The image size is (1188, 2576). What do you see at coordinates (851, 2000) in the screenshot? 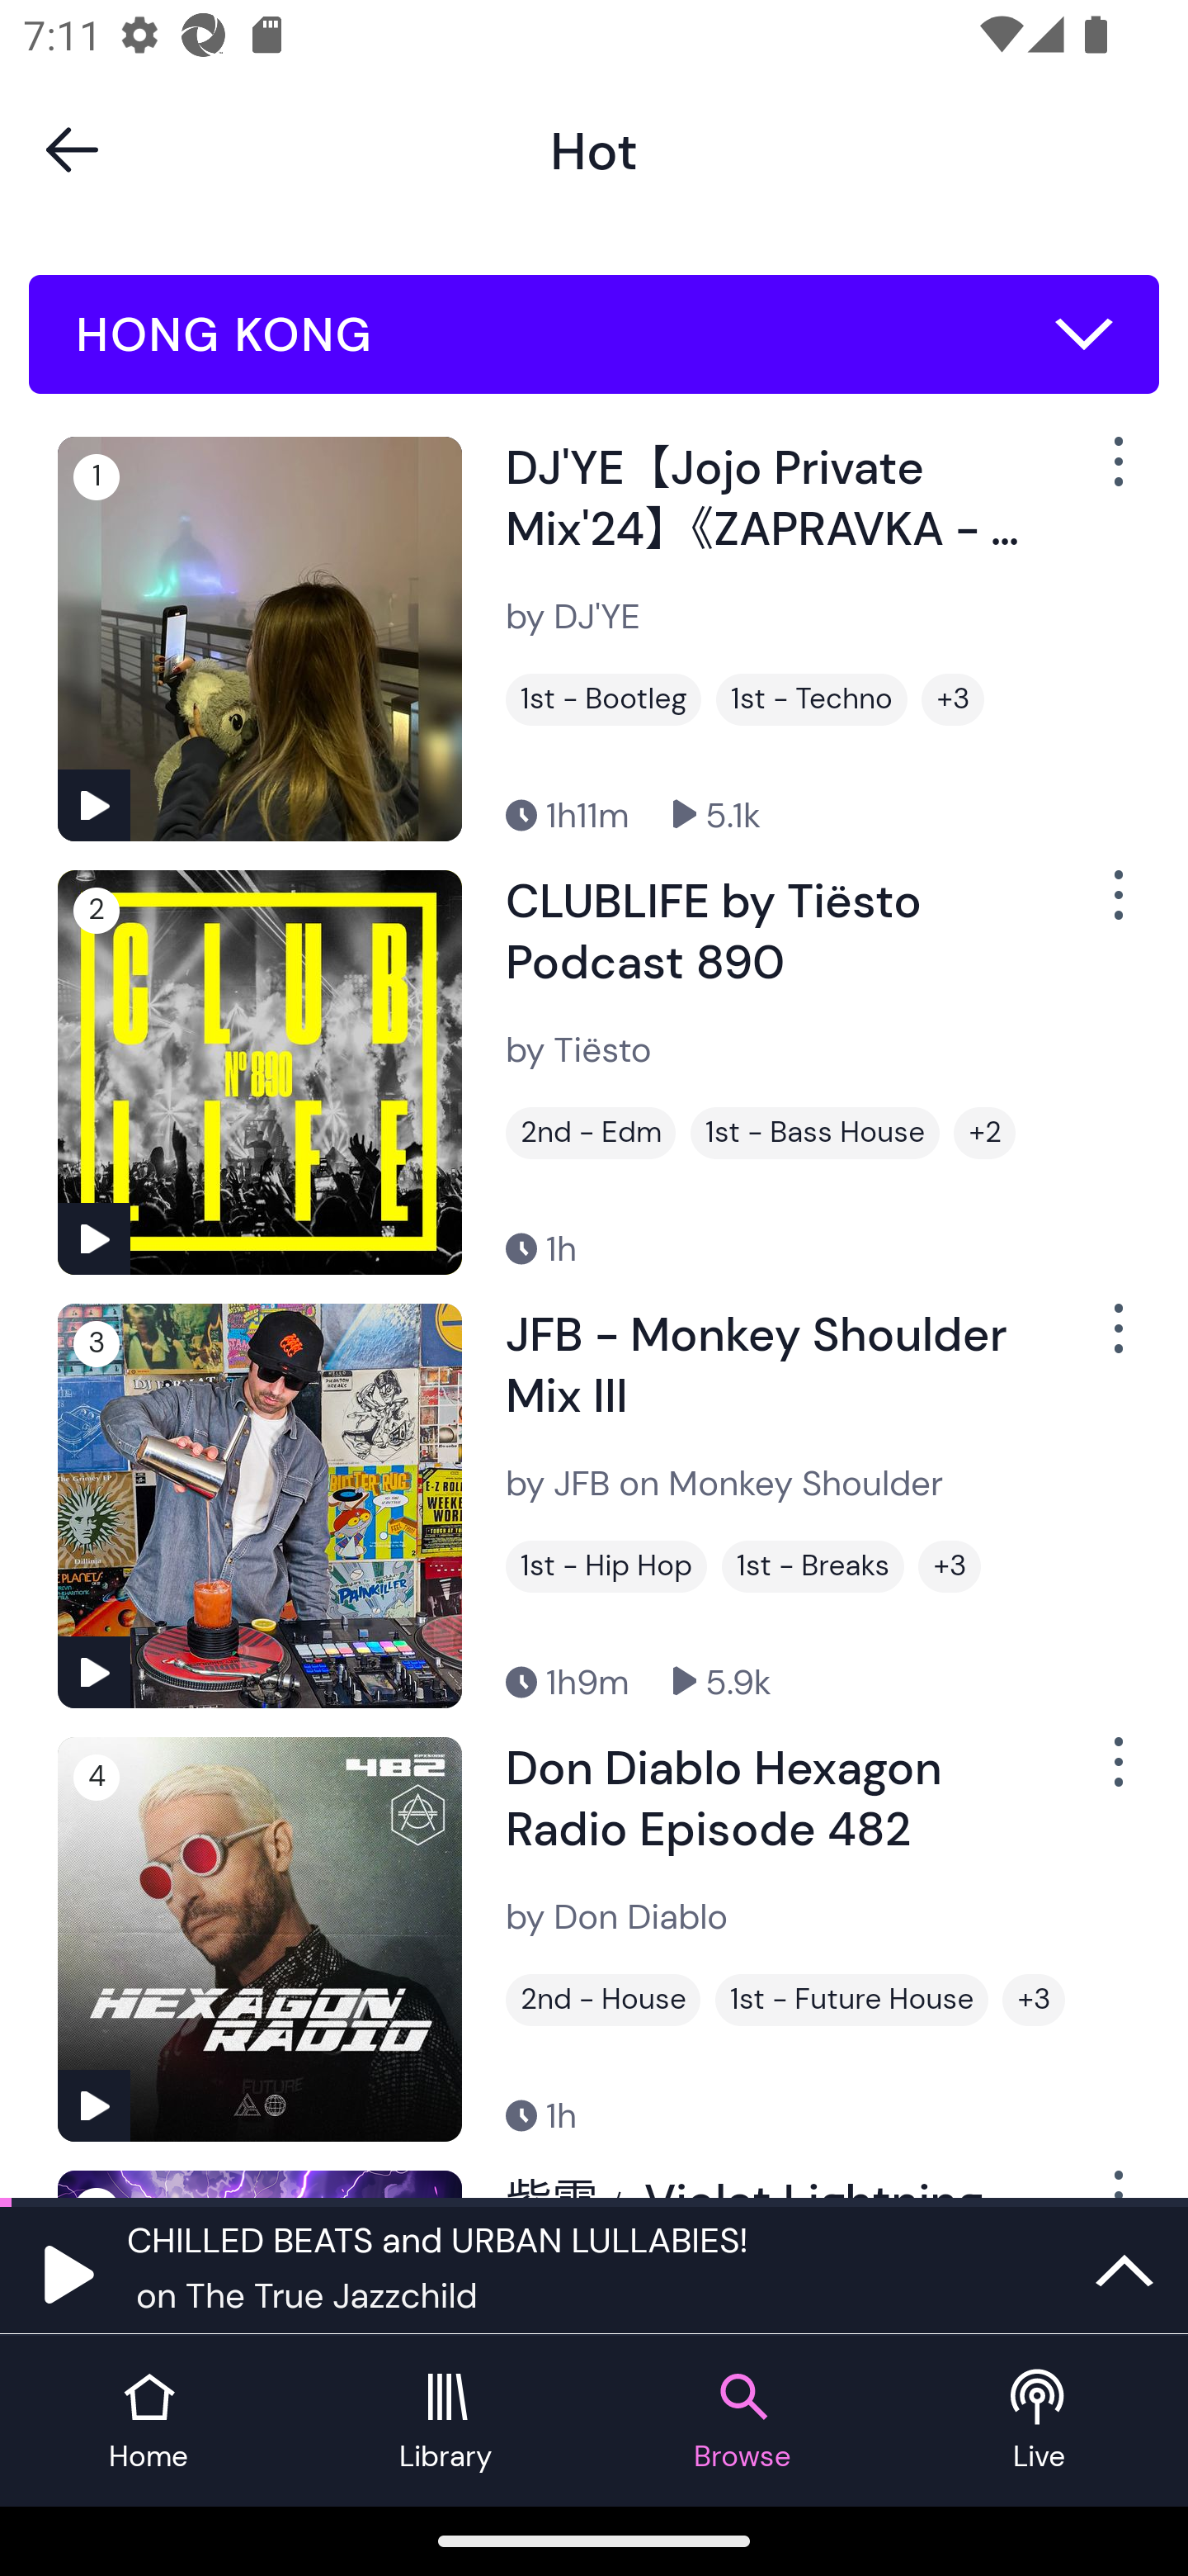
I see `1st - Future House` at bounding box center [851, 2000].